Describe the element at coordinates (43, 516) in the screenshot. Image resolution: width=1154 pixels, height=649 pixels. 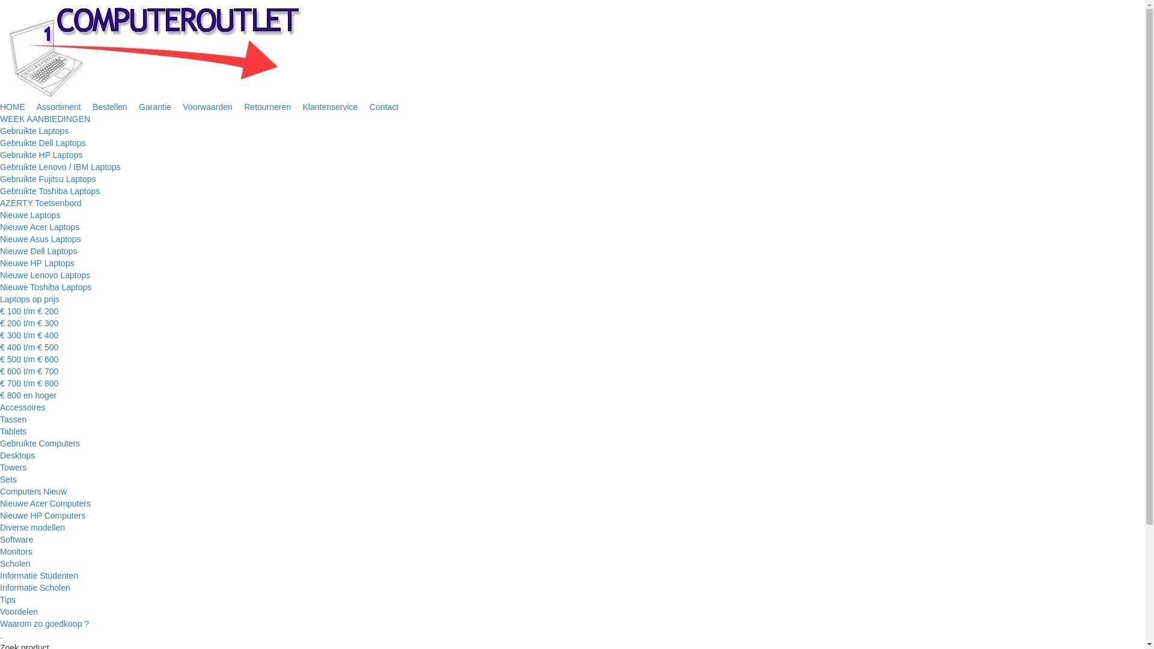
I see `Nieuwe HP Computers` at that location.